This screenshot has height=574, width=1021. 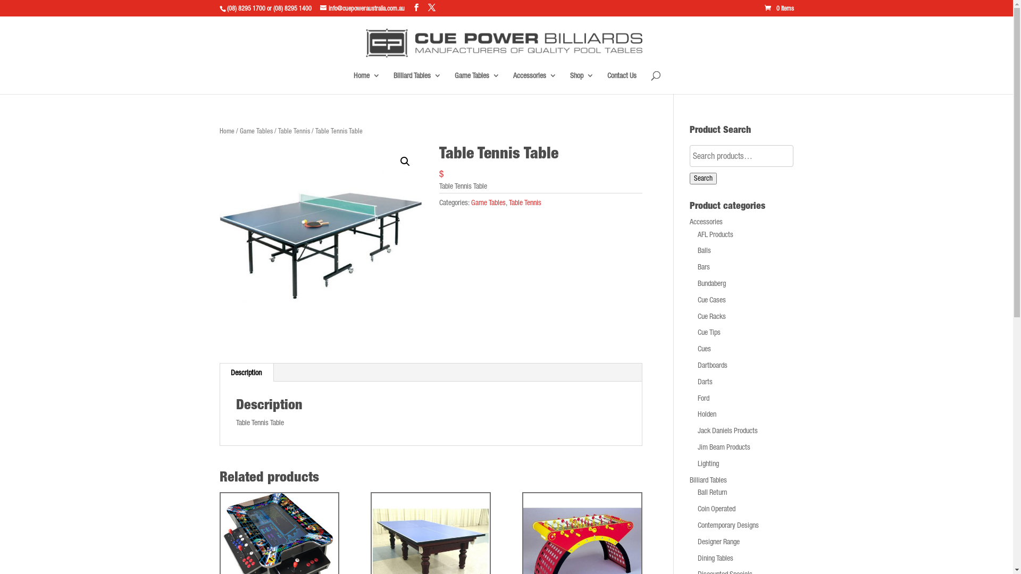 I want to click on Darts, so click(x=705, y=382).